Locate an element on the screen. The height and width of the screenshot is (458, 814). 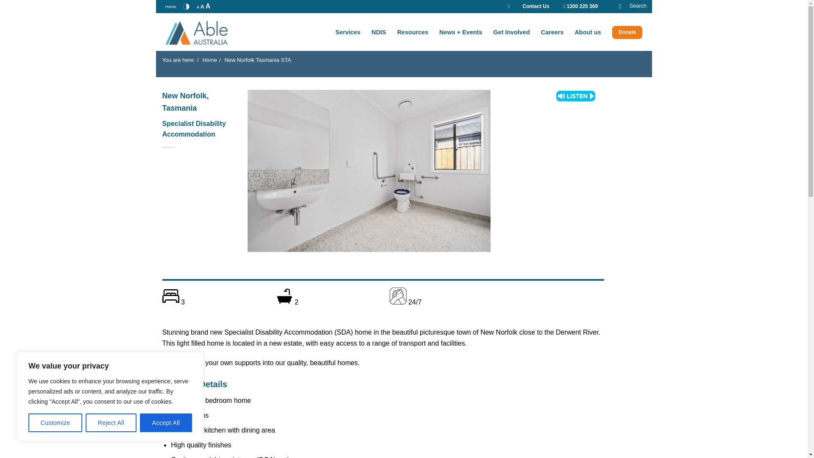
You are here: is located at coordinates (178, 60).